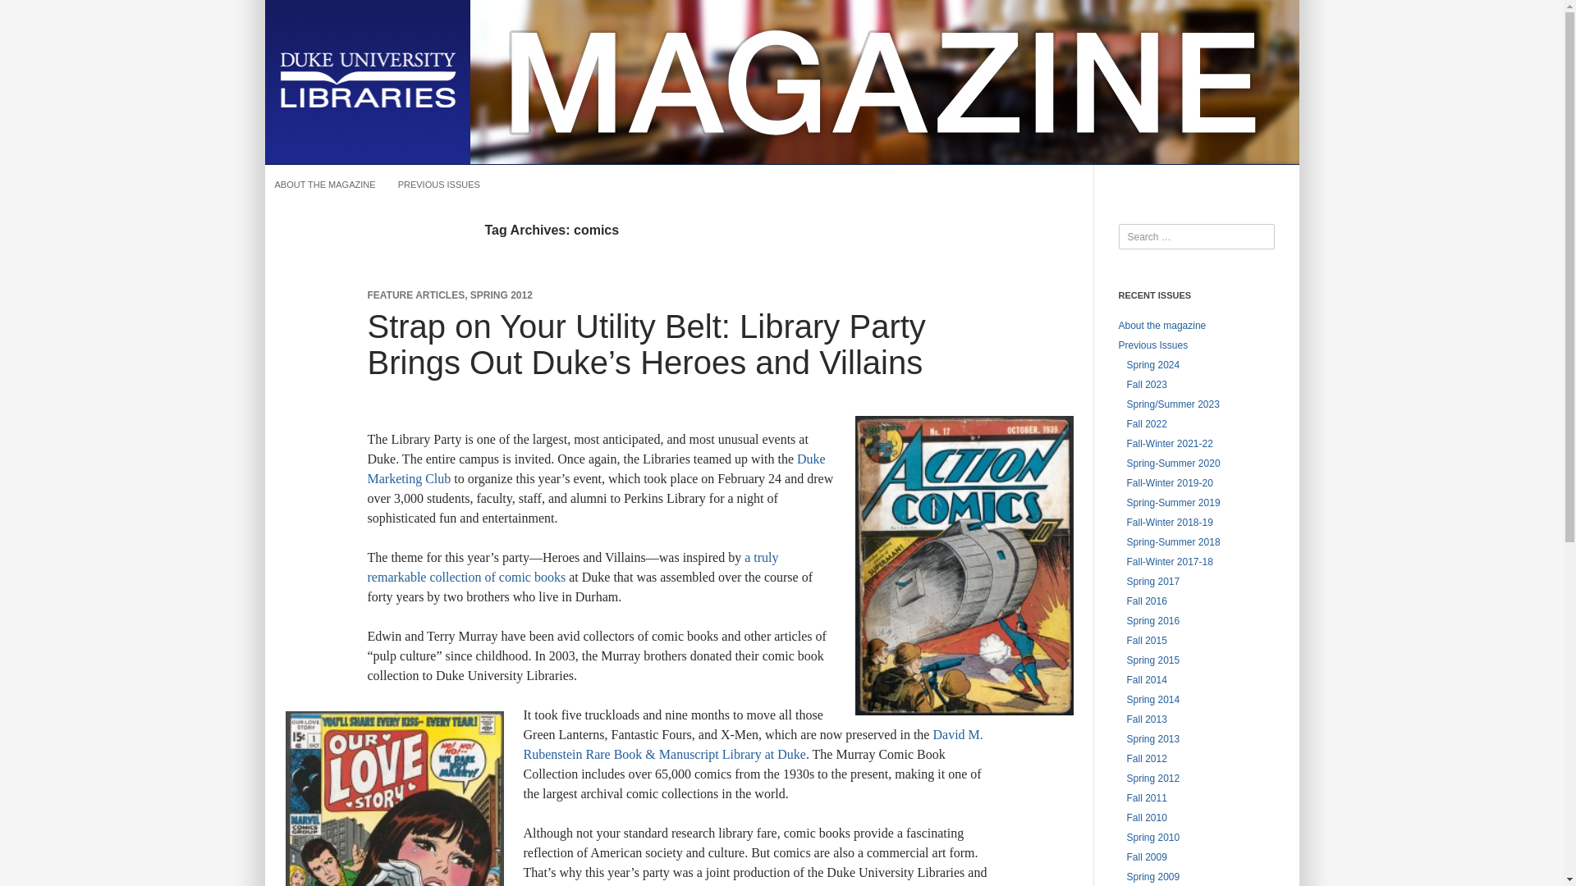 This screenshot has width=1576, height=886. I want to click on Spring 2024, so click(1152, 365).